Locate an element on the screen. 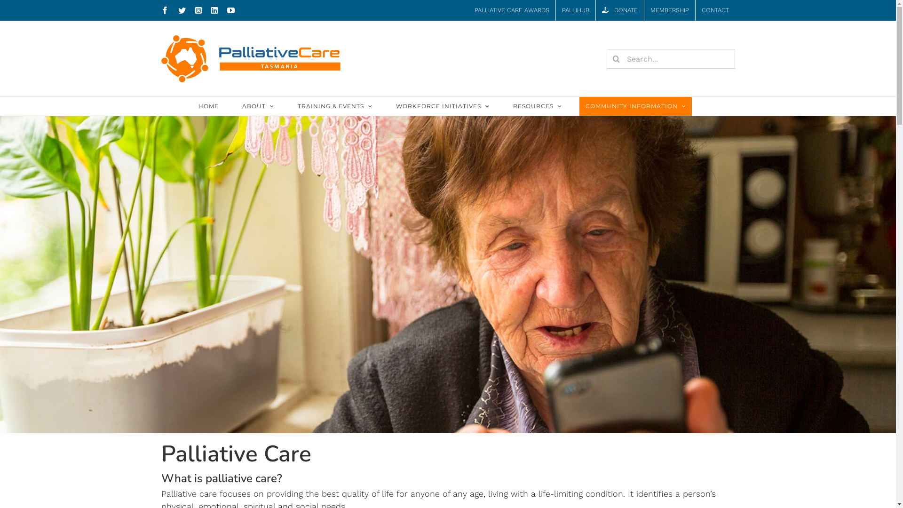 This screenshot has width=903, height=508. HOME is located at coordinates (208, 106).